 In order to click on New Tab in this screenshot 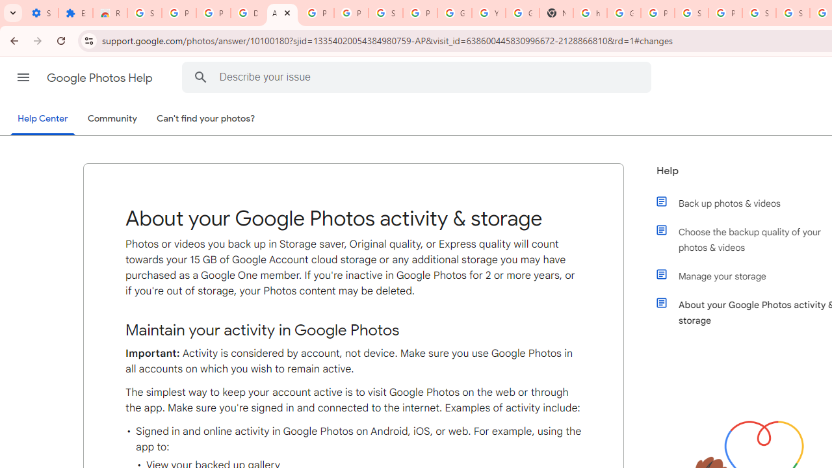, I will do `click(556, 13)`.